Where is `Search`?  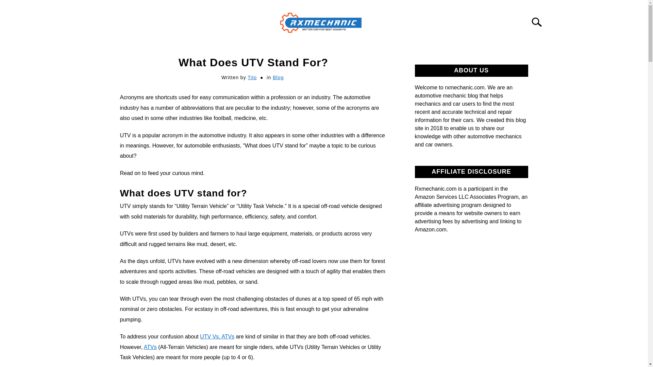
Search is located at coordinates (539, 22).